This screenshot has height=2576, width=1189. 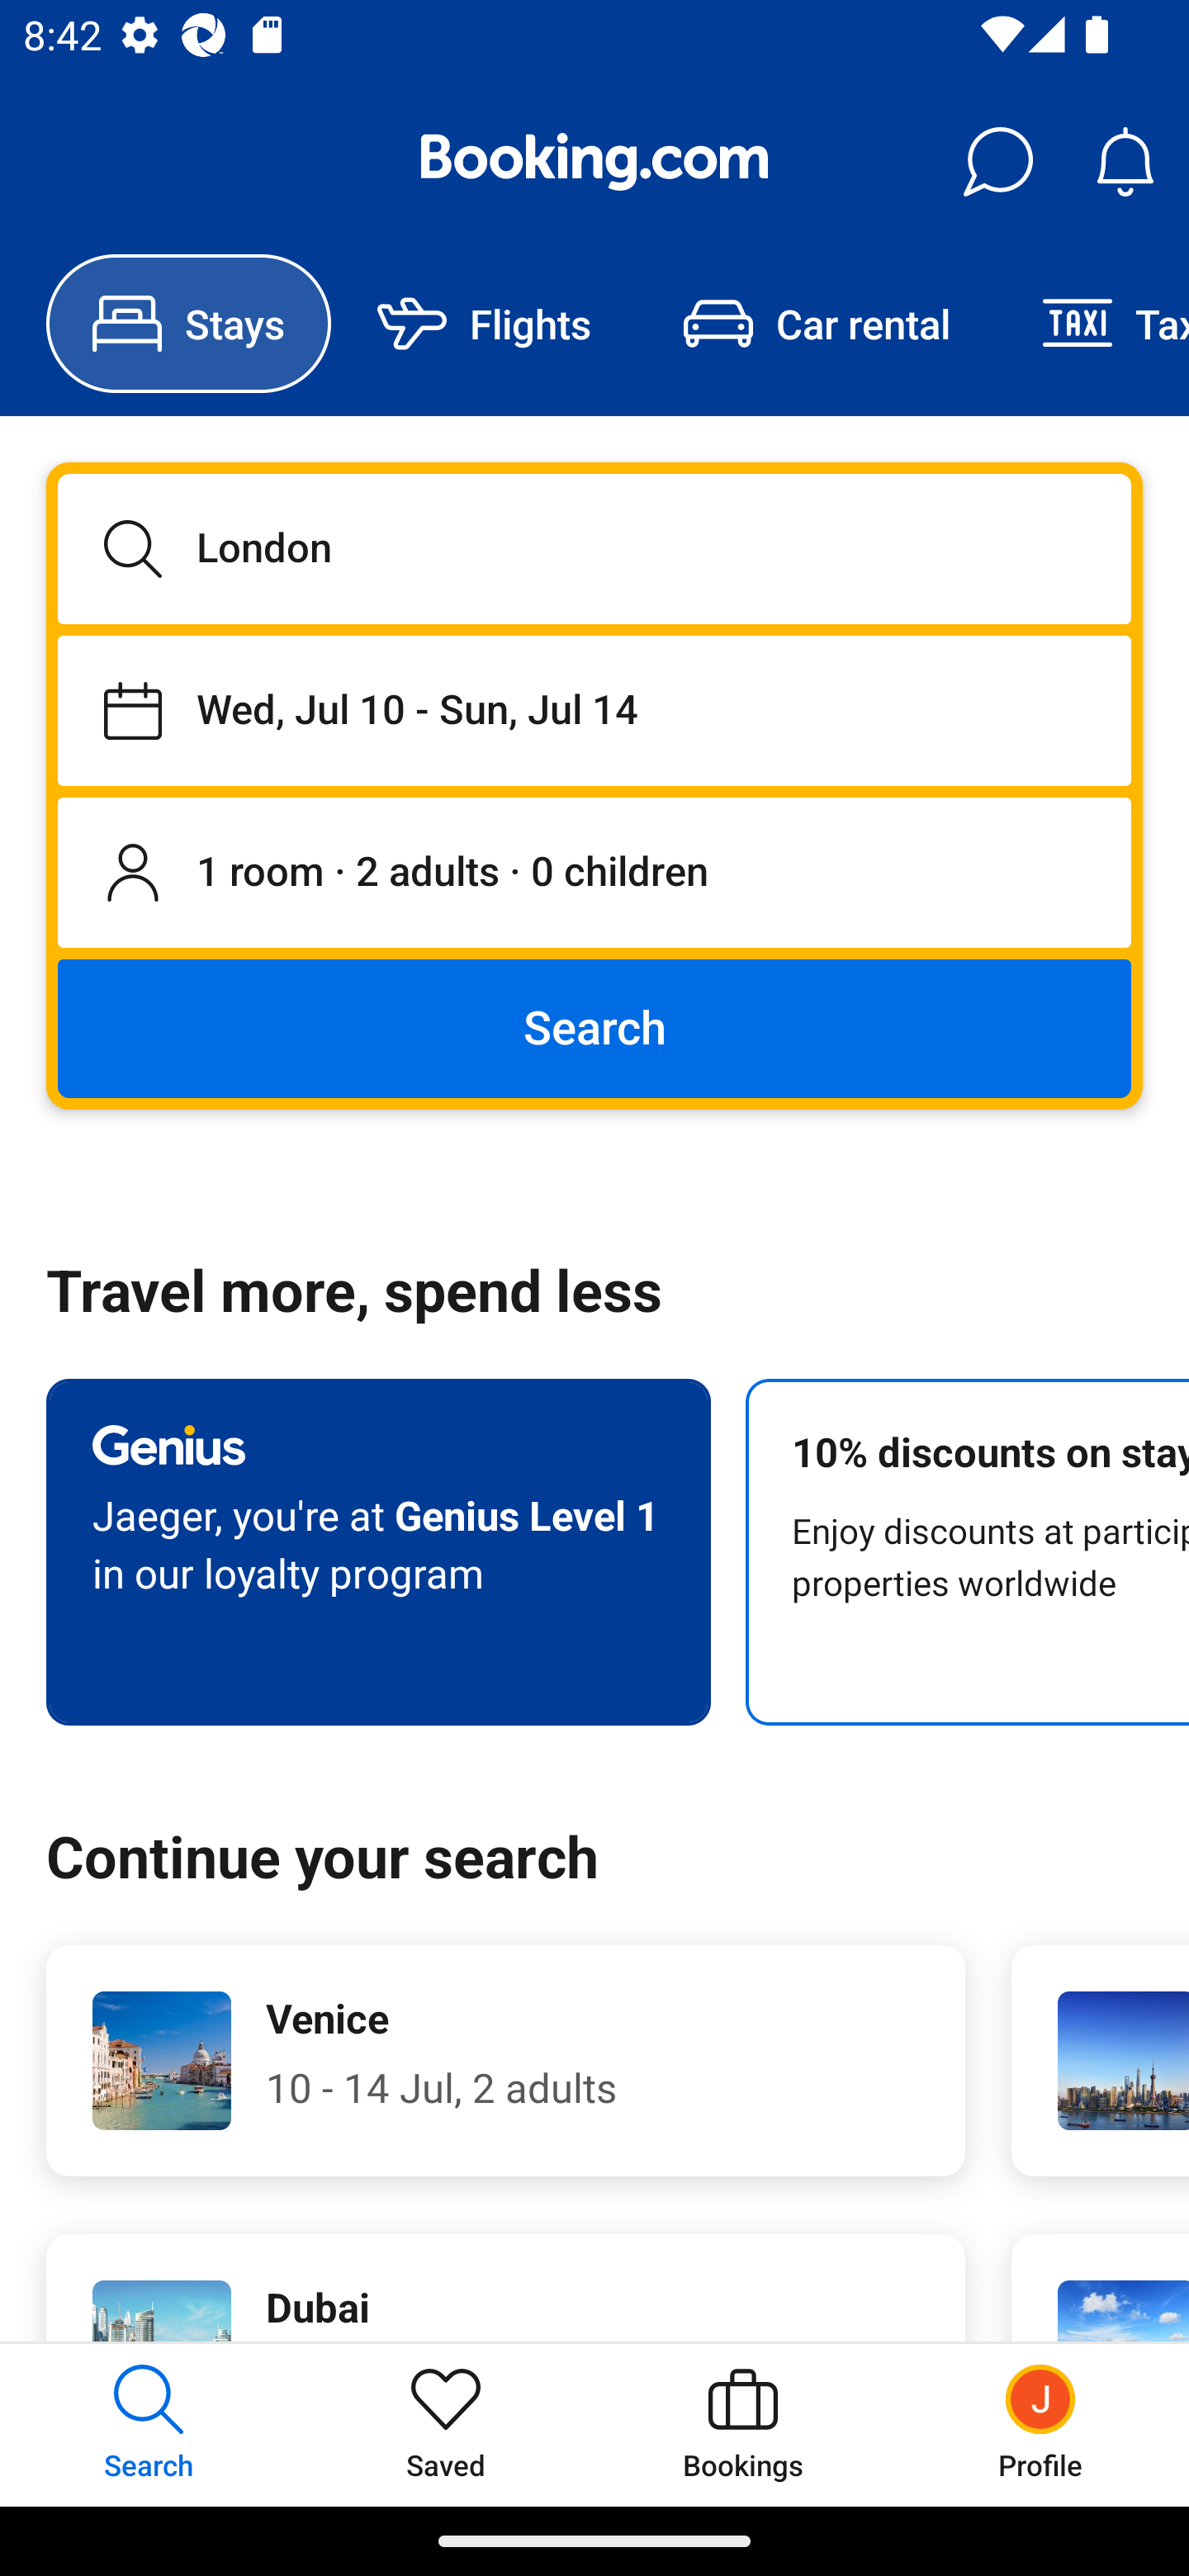 What do you see at coordinates (484, 324) in the screenshot?
I see `Flights` at bounding box center [484, 324].